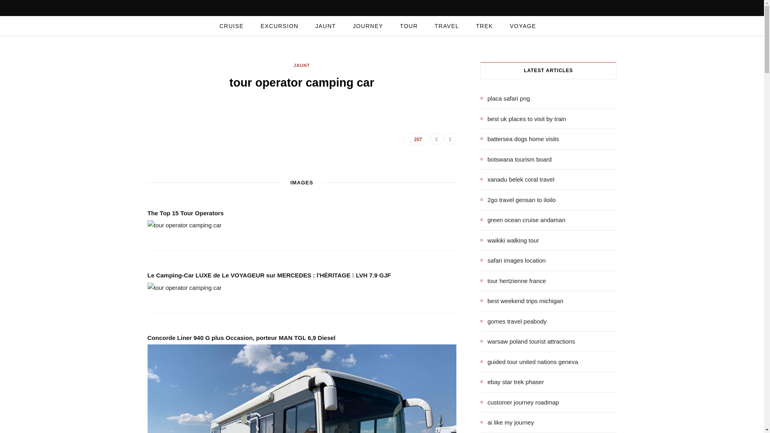 This screenshot has width=770, height=433. Describe the element at coordinates (523, 119) in the screenshot. I see `best uk places to visit by train` at that location.